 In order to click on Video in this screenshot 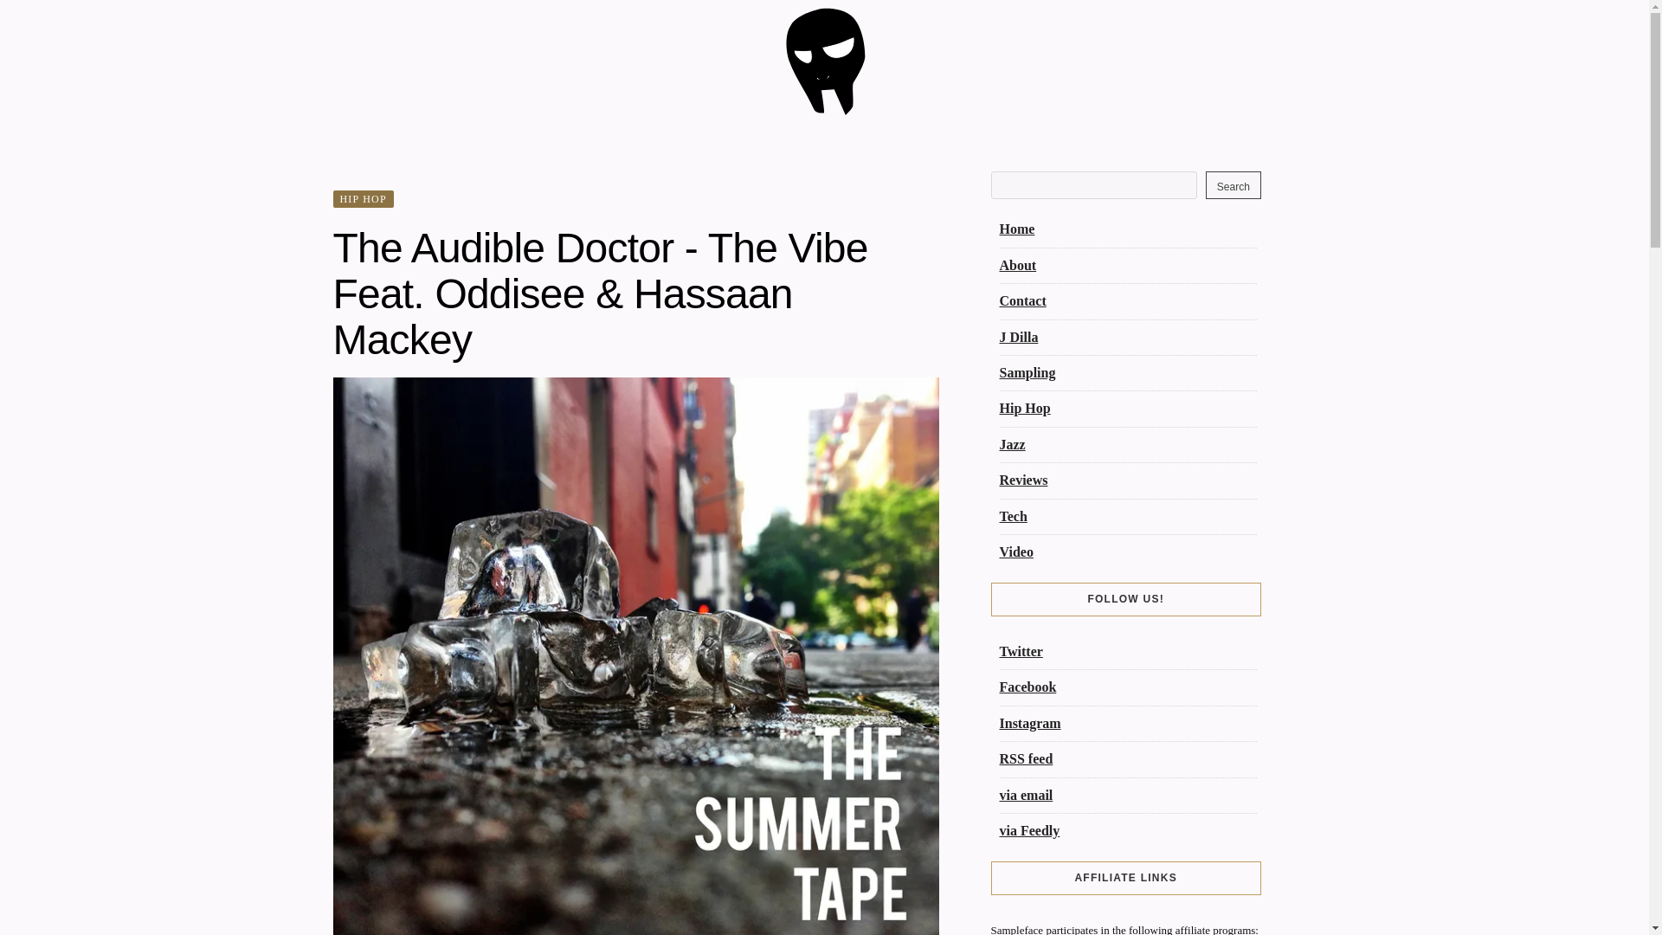, I will do `click(1015, 551)`.